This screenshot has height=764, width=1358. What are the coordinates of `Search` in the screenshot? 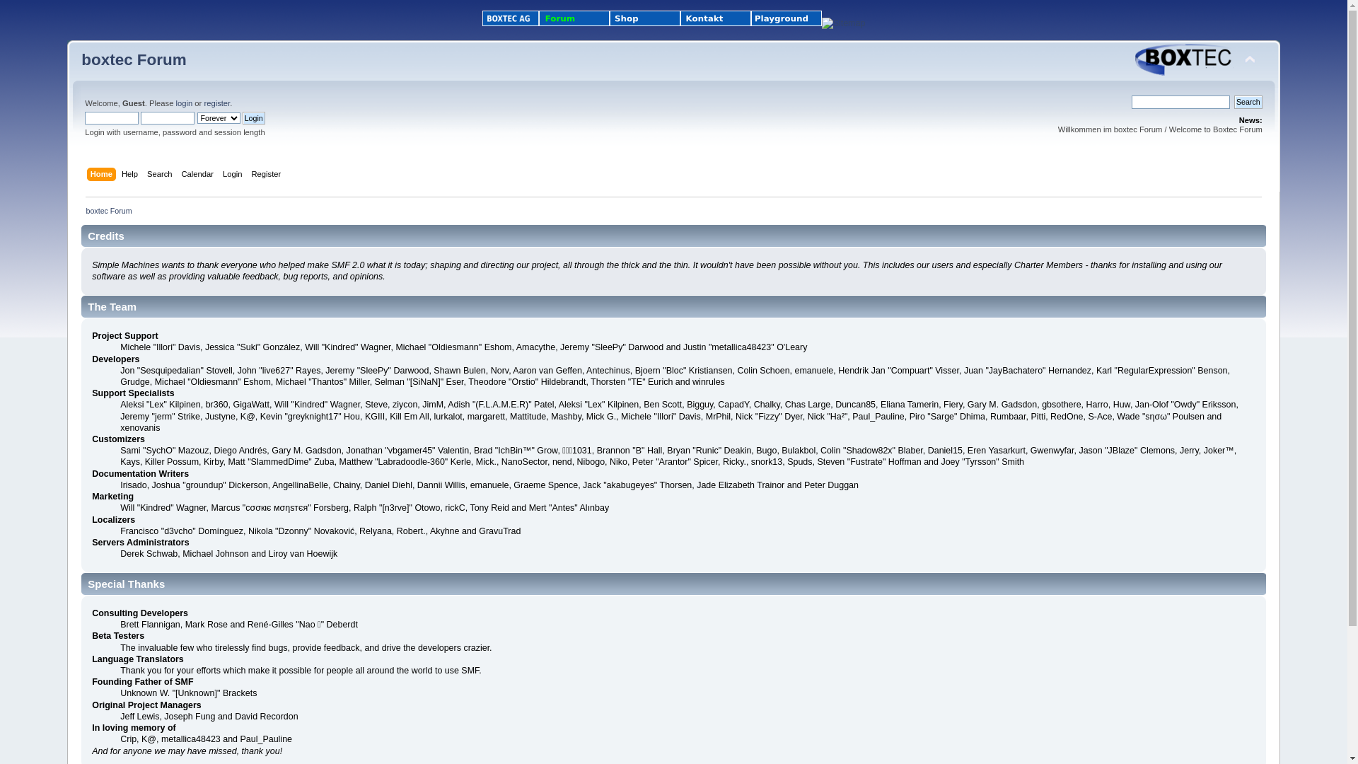 It's located at (1248, 102).